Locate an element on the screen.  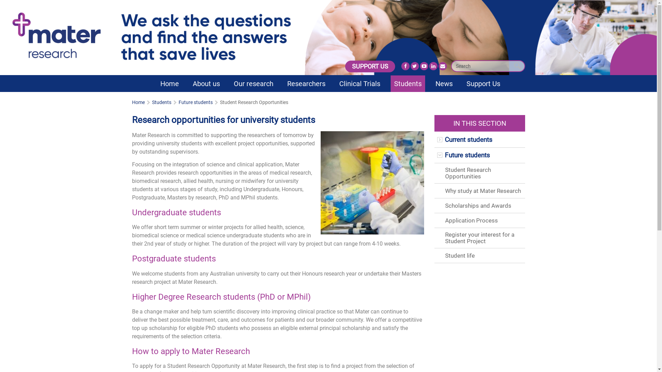
SUPPORT US is located at coordinates (370, 66).